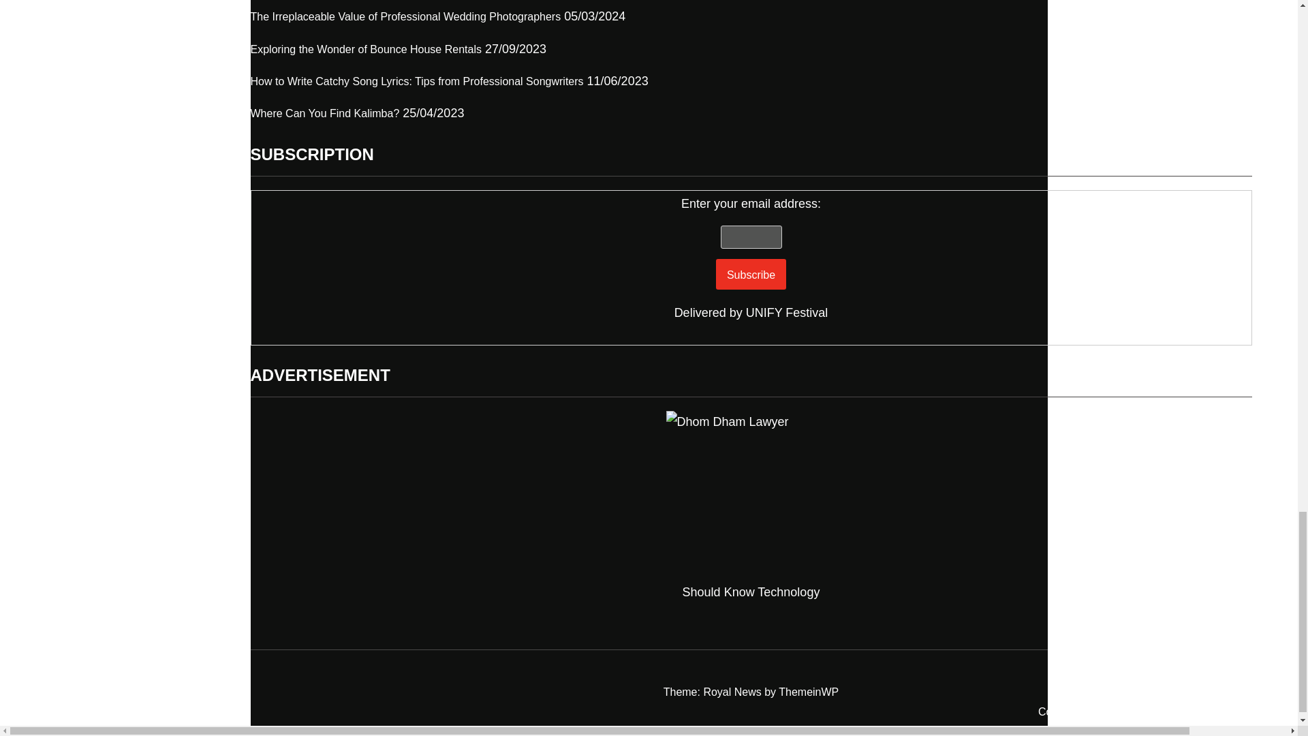  What do you see at coordinates (751, 496) in the screenshot?
I see `Dhom Dham Lawyer` at bounding box center [751, 496].